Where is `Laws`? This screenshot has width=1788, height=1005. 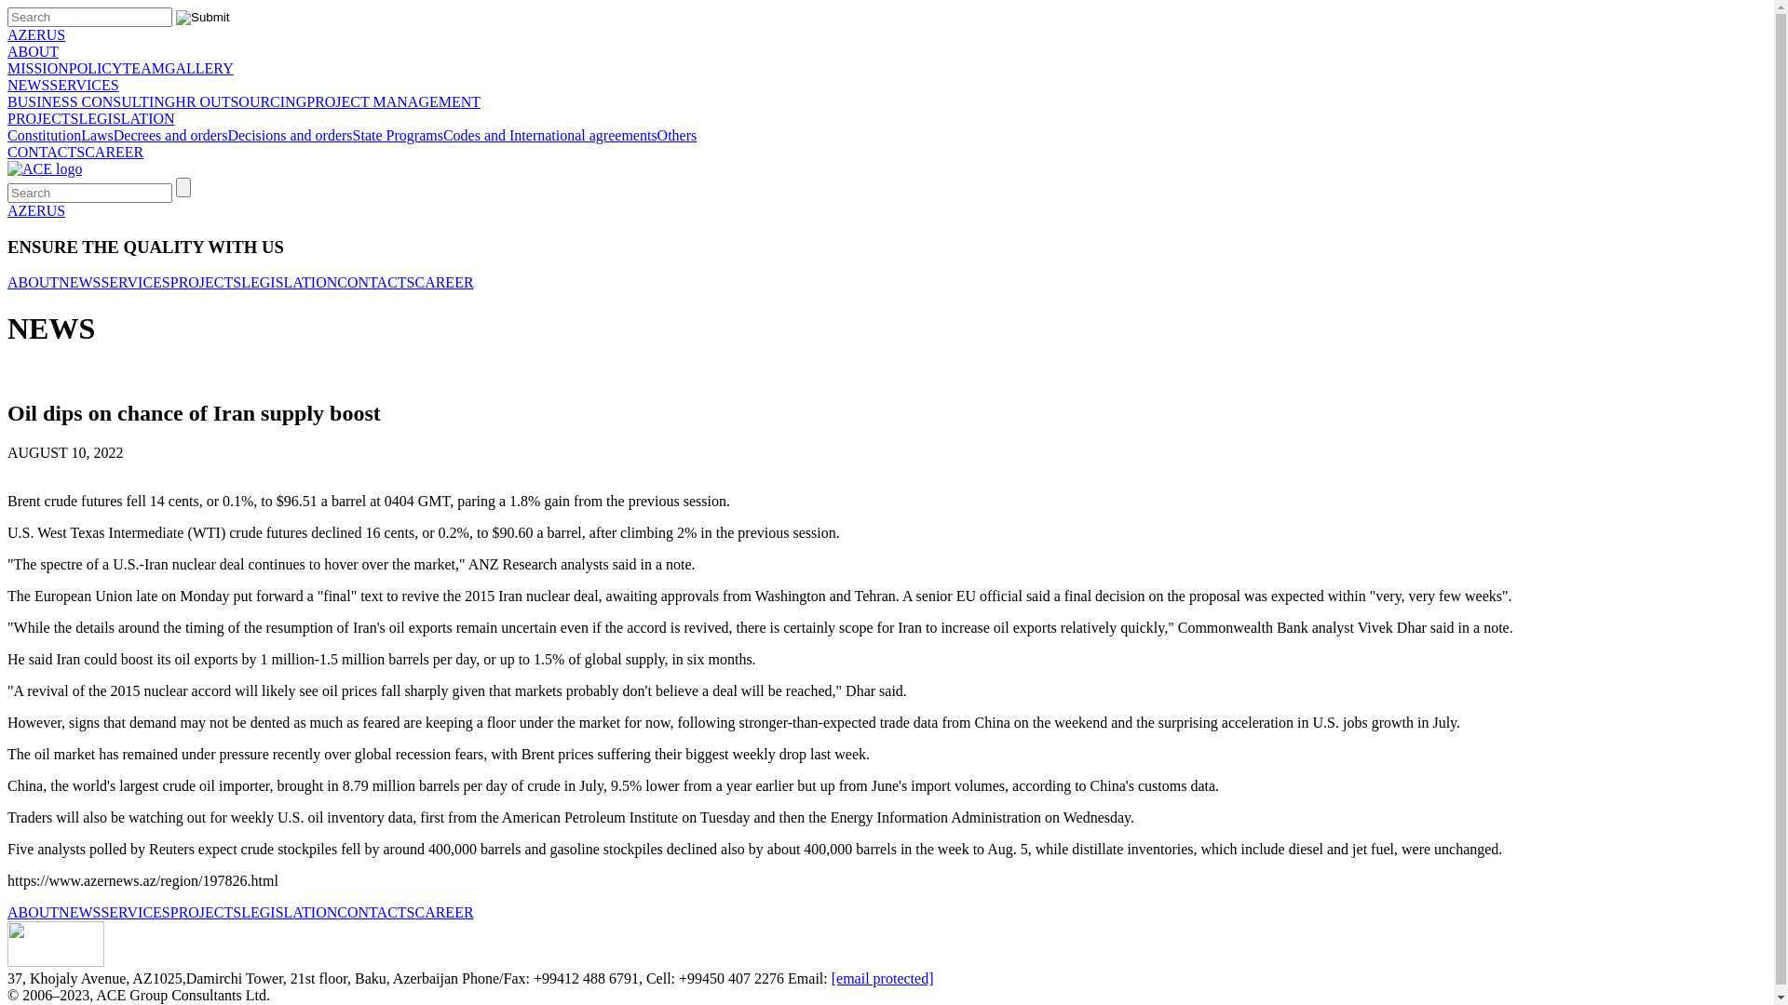
Laws is located at coordinates (97, 136).